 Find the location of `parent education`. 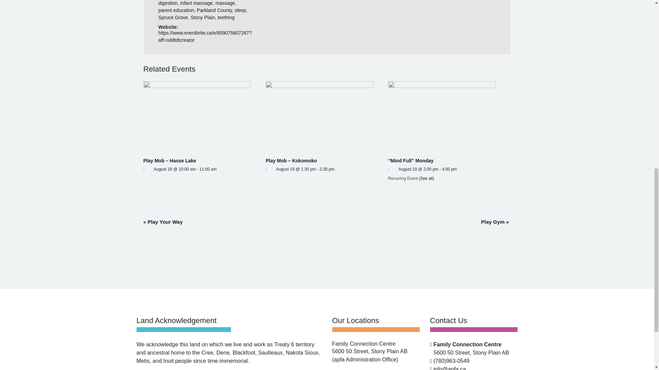

parent education is located at coordinates (176, 10).